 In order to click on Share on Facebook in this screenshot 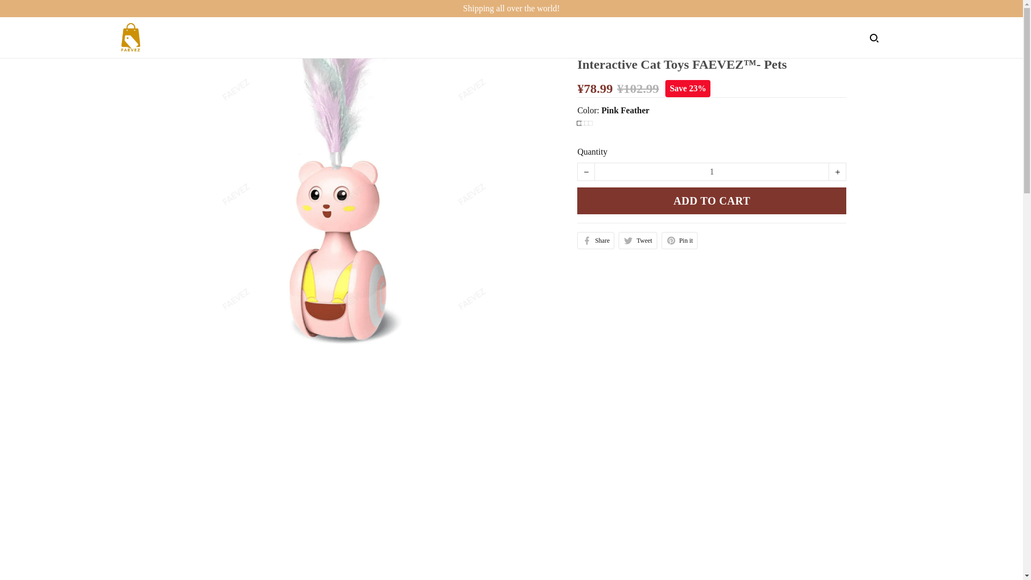, I will do `click(596, 241)`.